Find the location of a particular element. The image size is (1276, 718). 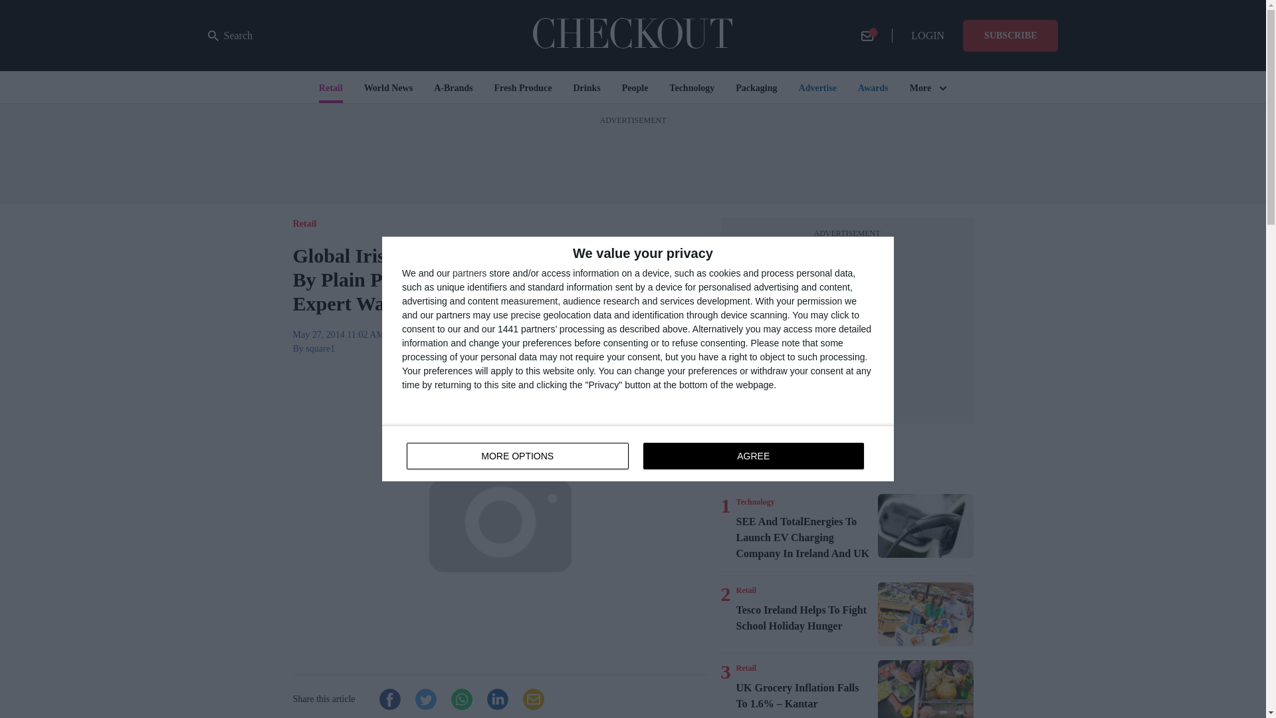

Search is located at coordinates (638, 453).